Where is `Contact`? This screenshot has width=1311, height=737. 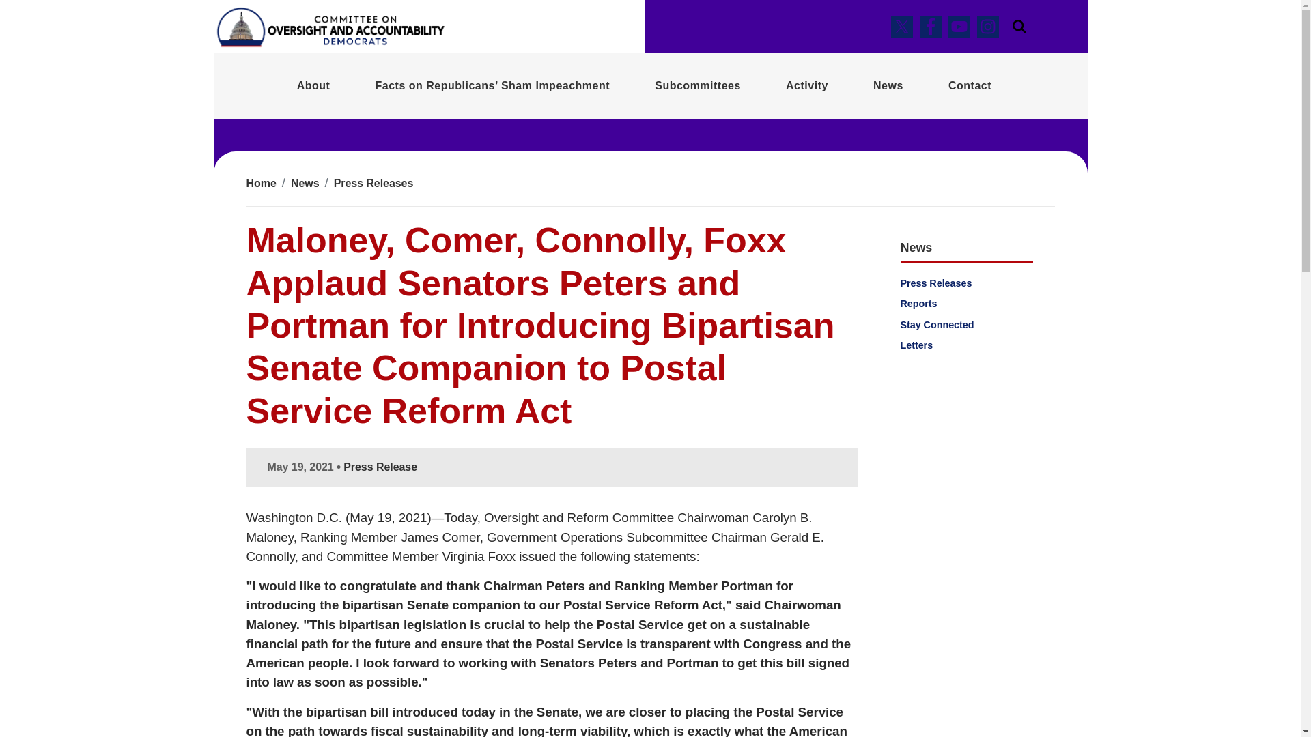 Contact is located at coordinates (970, 85).